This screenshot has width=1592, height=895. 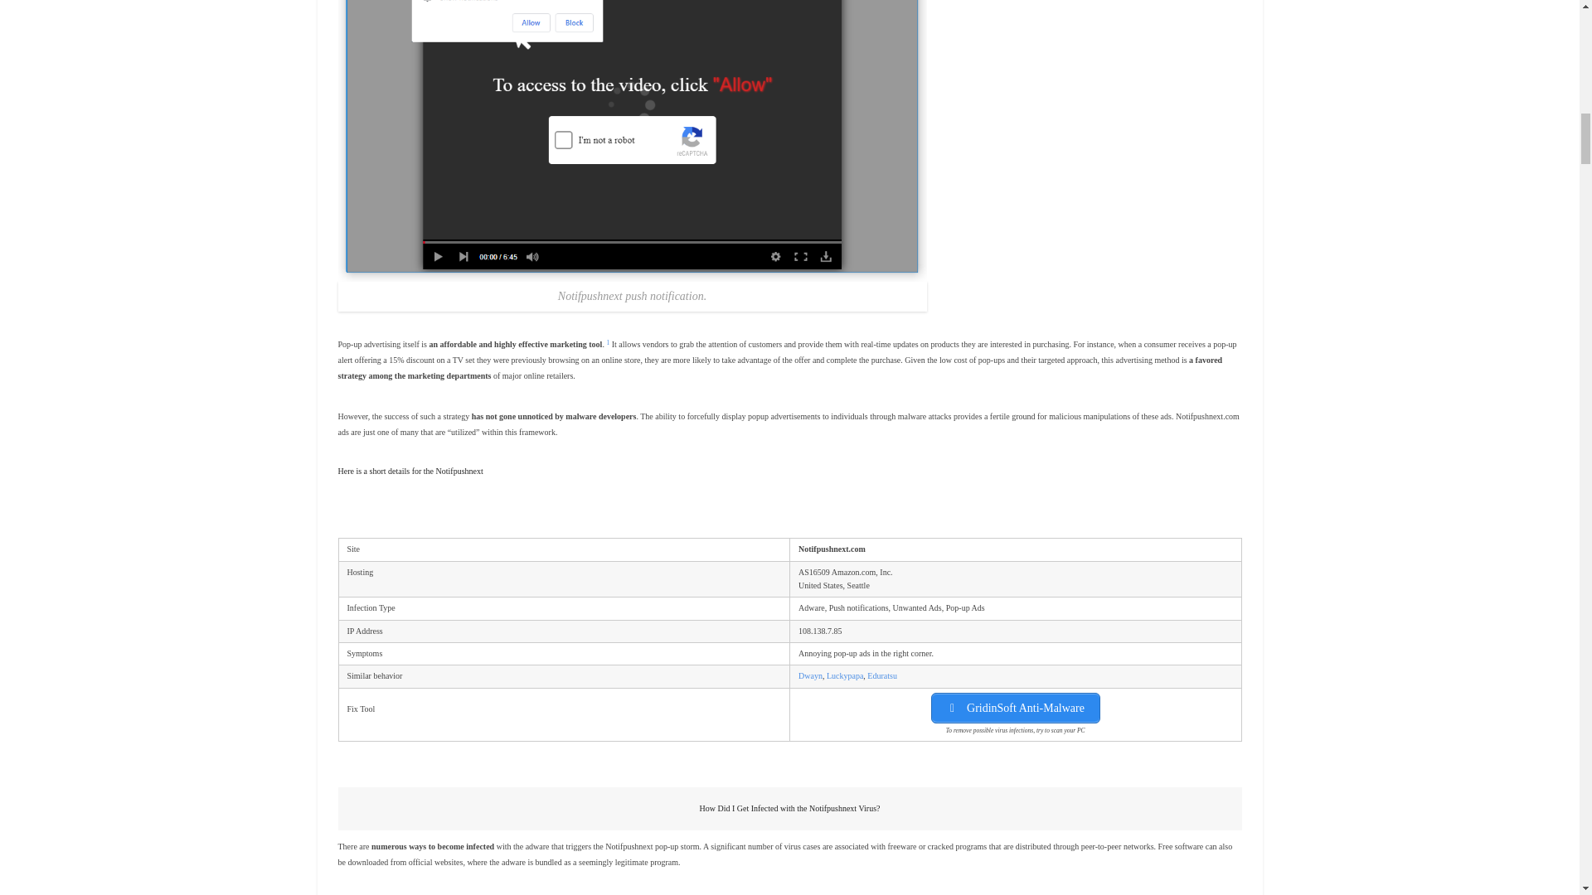 I want to click on Dwayn, so click(x=811, y=675).